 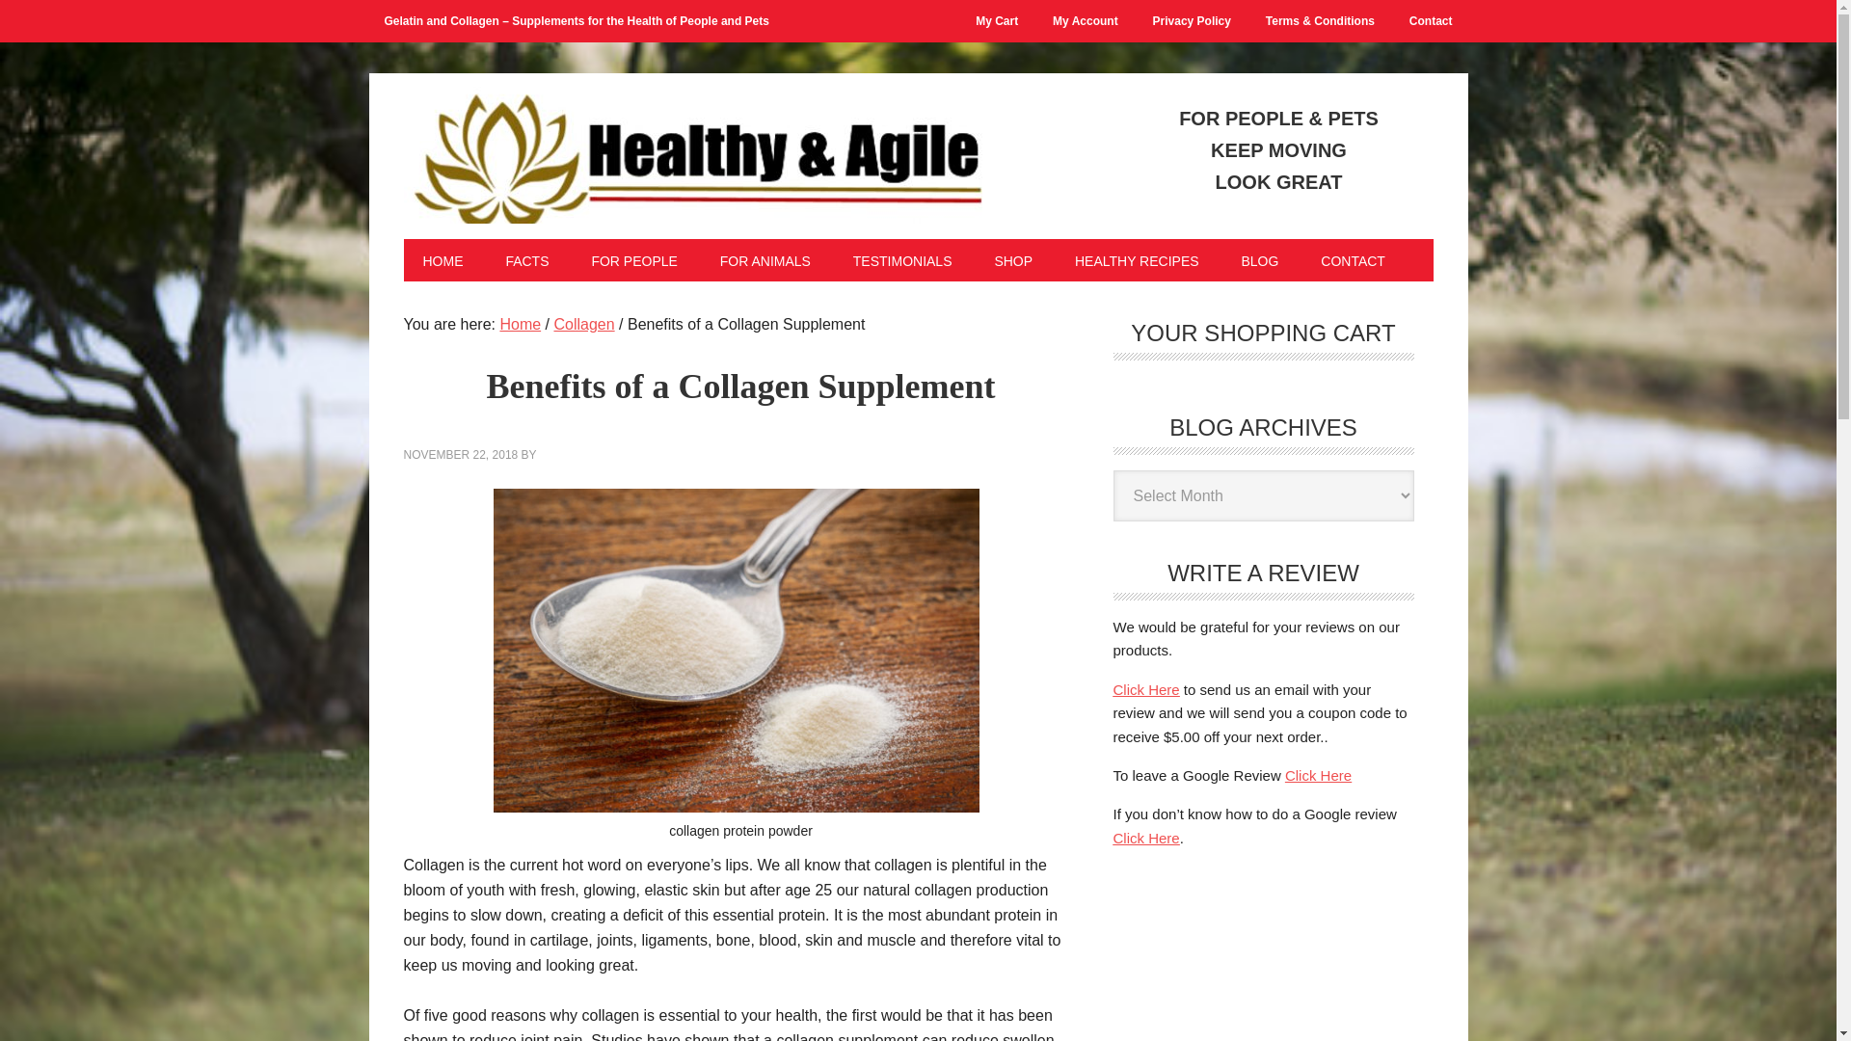 I want to click on My Account, so click(x=1086, y=21).